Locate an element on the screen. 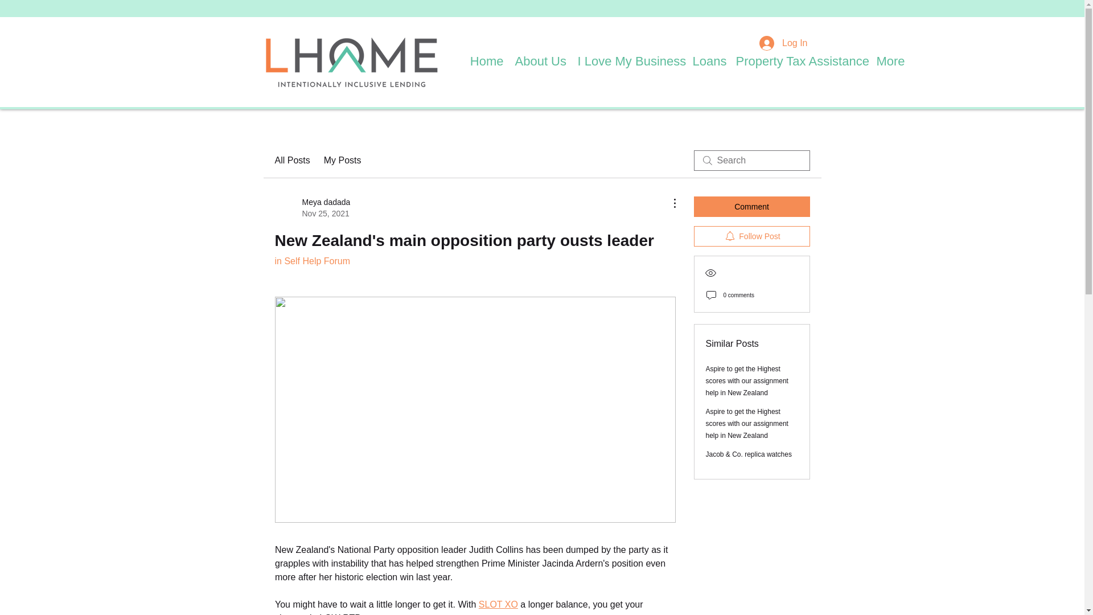 The height and width of the screenshot is (615, 1093). in Self Help Forum is located at coordinates (312, 261).